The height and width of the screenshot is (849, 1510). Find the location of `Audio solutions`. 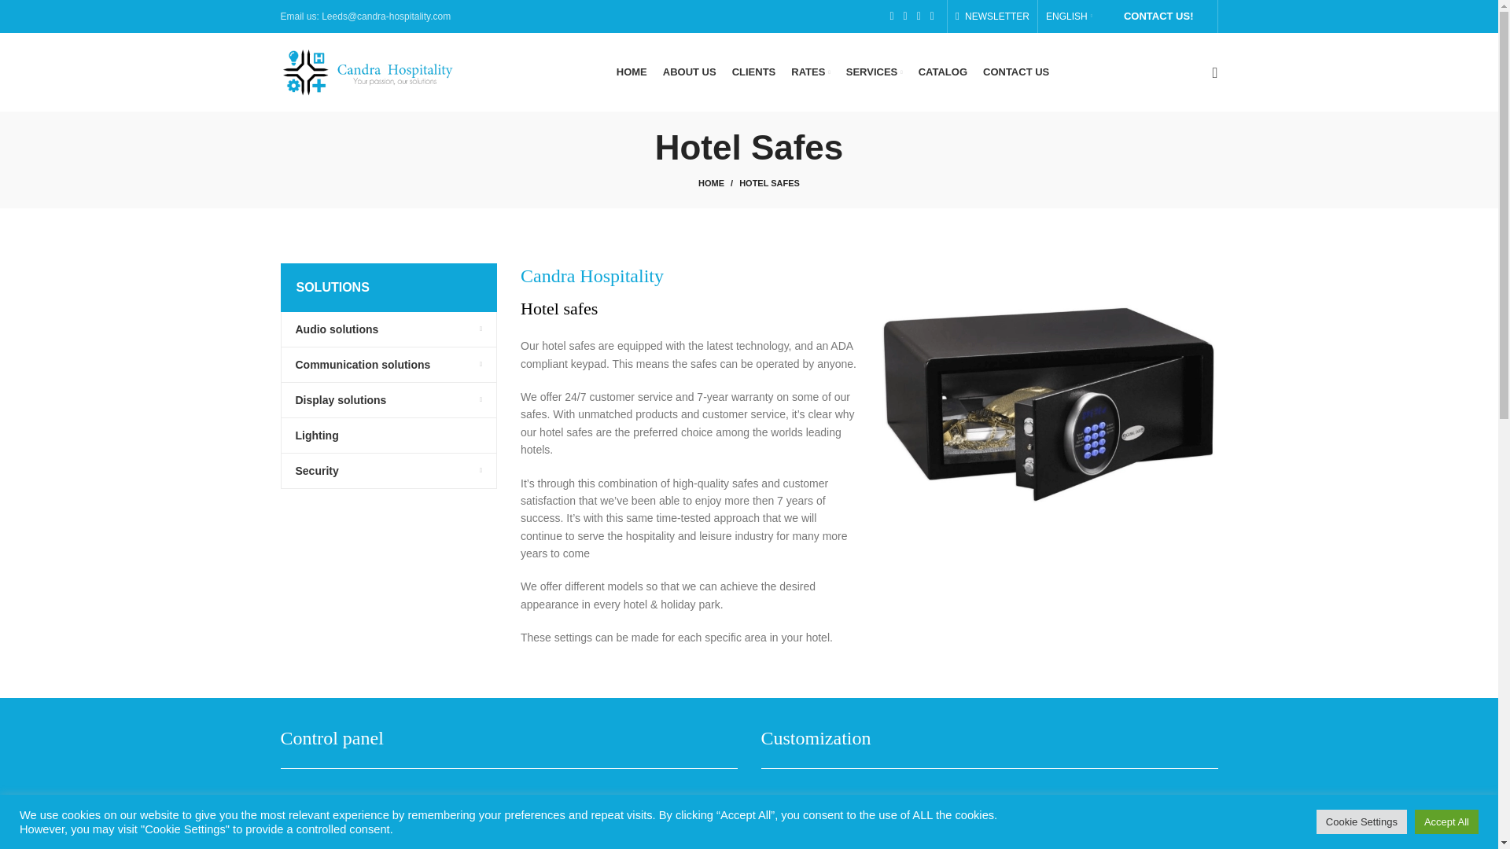

Audio solutions is located at coordinates (389, 329).